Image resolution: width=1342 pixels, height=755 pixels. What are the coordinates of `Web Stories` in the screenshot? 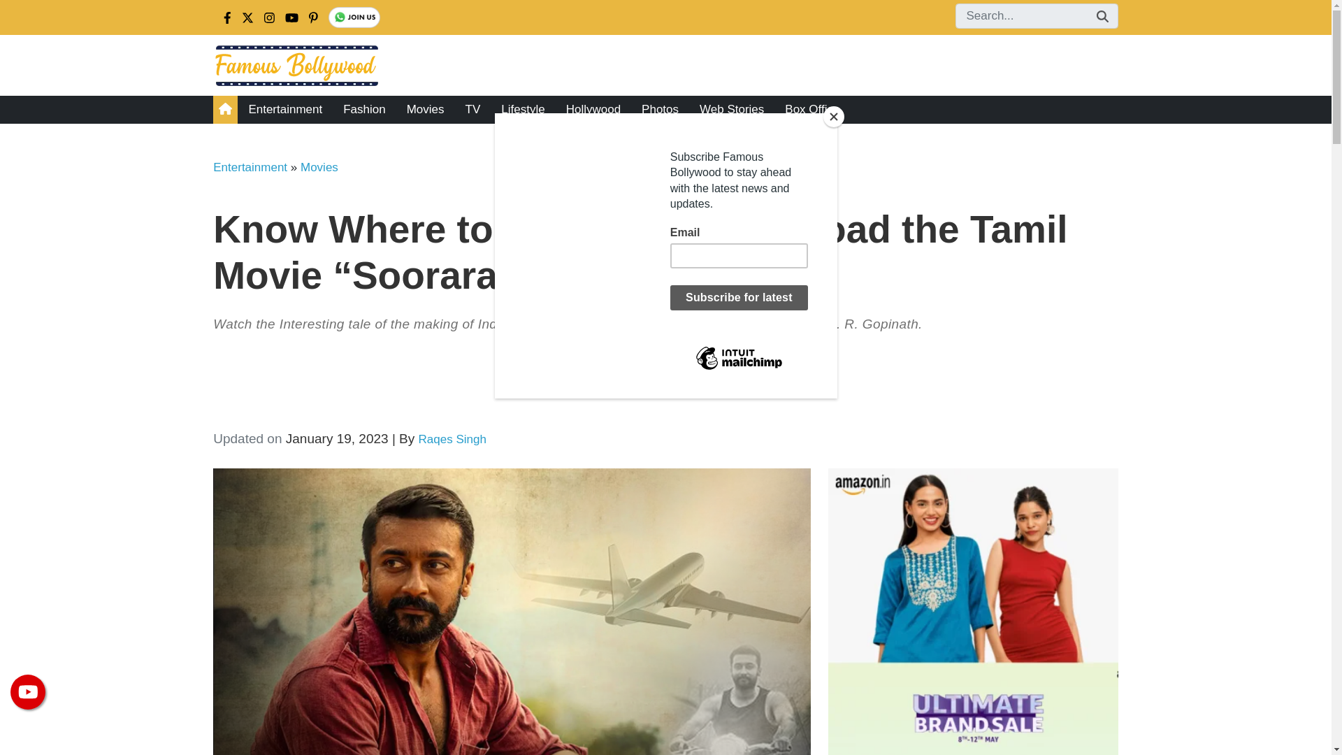 It's located at (731, 110).